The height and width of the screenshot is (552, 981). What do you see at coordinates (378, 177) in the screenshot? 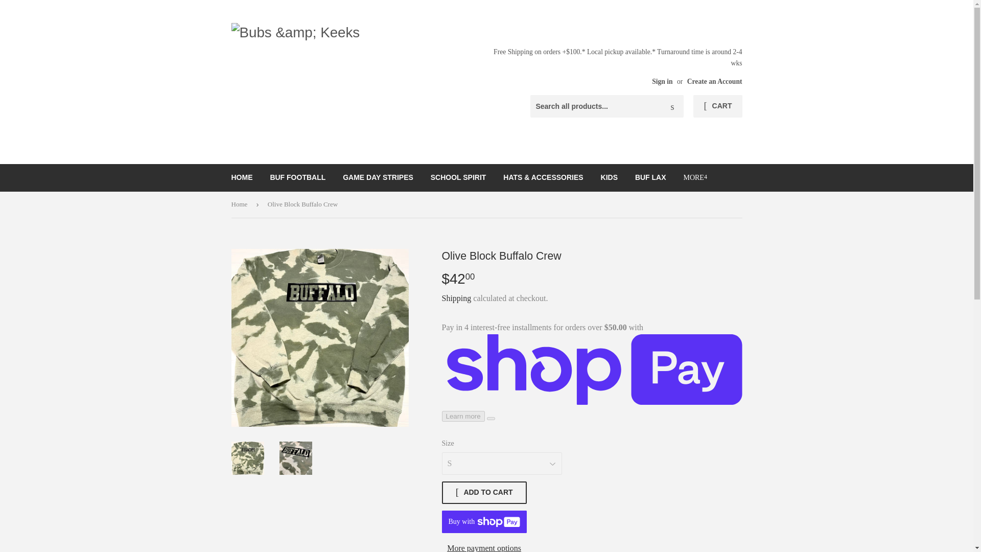
I see `GAME DAY STRIPES` at bounding box center [378, 177].